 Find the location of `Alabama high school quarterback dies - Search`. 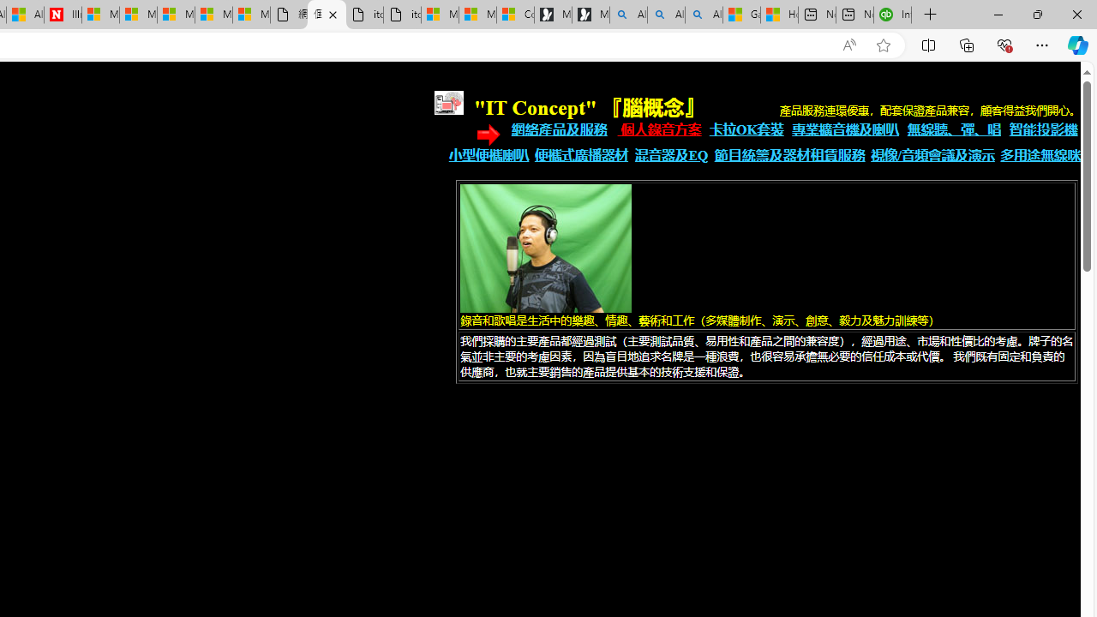

Alabama high school quarterback dies - Search is located at coordinates (628, 15).